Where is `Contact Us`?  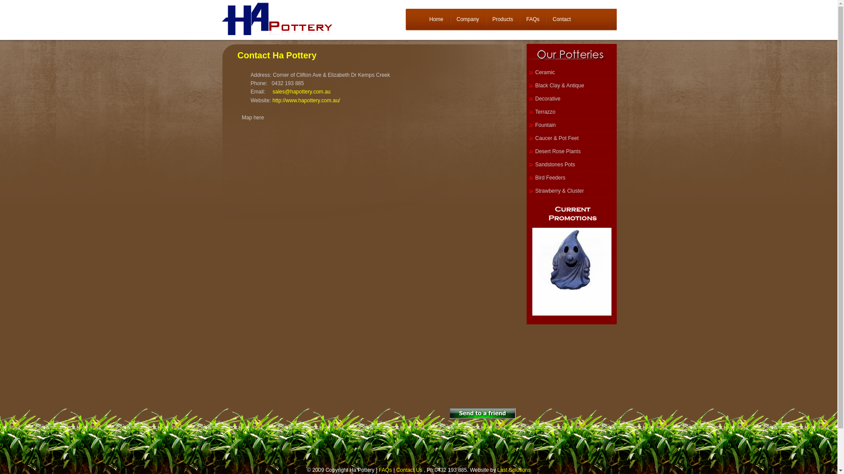
Contact Us is located at coordinates (409, 470).